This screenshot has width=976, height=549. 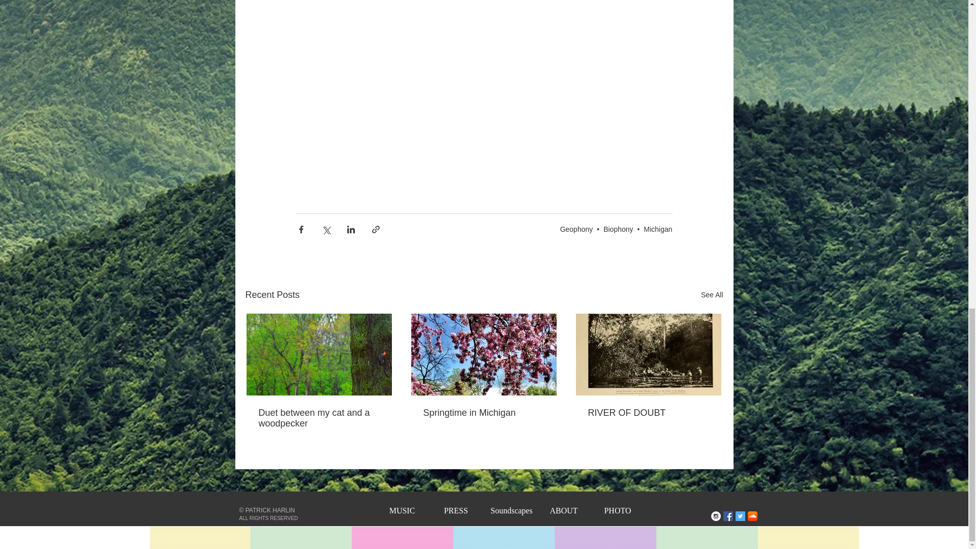 I want to click on Michigan, so click(x=658, y=229).